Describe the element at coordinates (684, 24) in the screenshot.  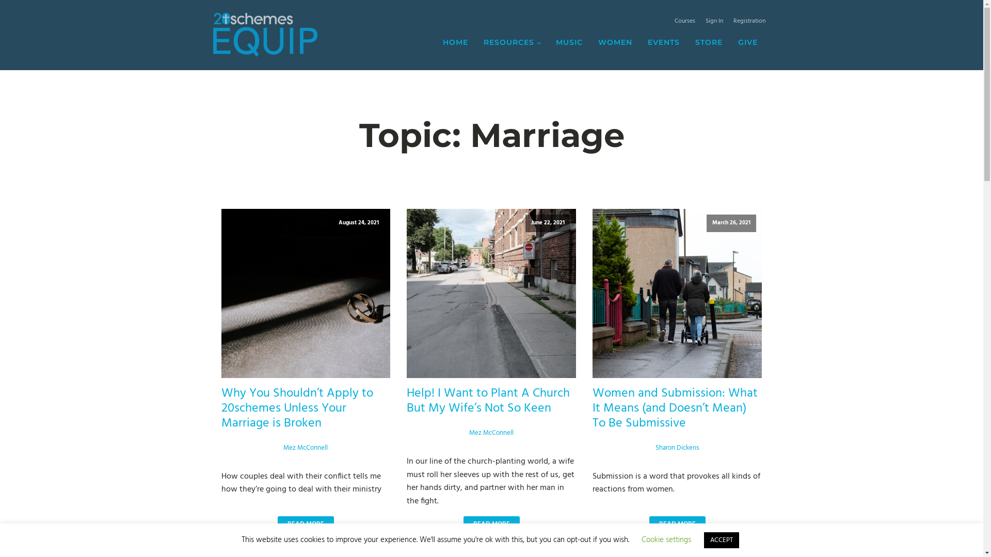
I see `Courses` at that location.